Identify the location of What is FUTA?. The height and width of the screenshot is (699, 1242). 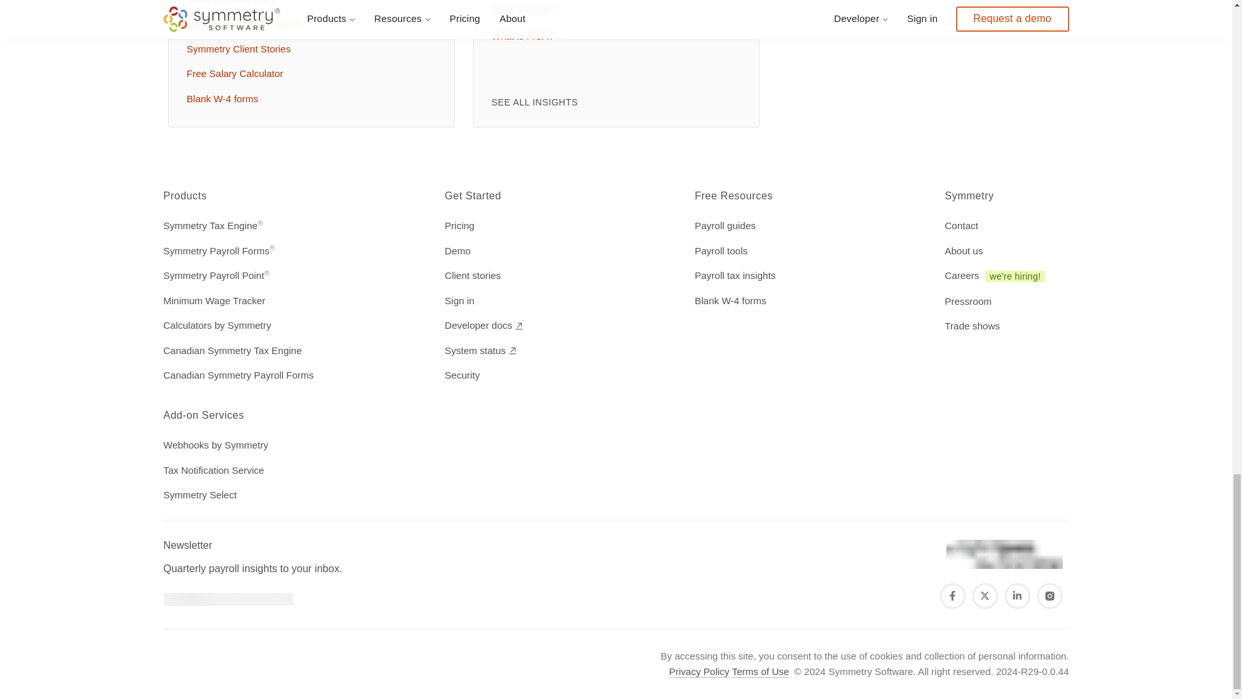
(613, 11).